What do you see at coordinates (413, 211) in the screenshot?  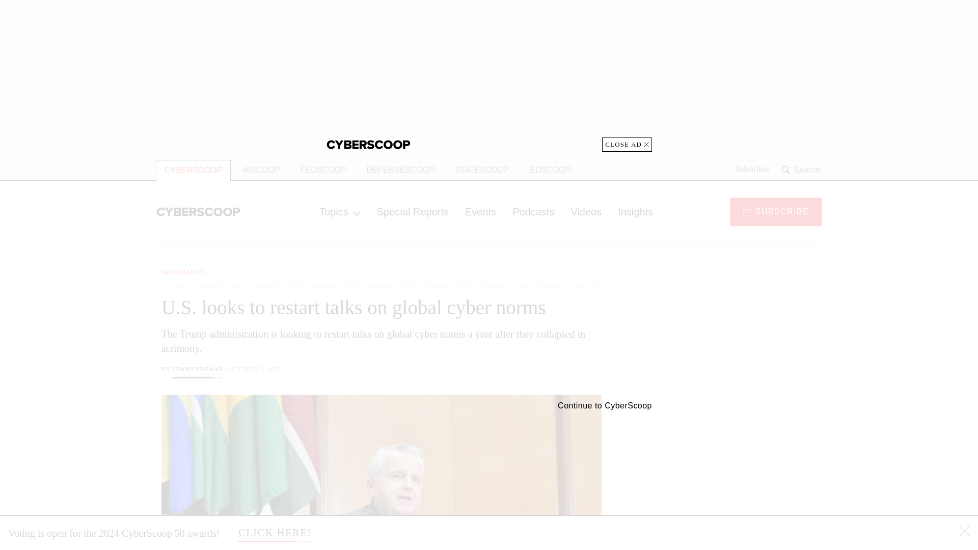 I see `Special Reports` at bounding box center [413, 211].